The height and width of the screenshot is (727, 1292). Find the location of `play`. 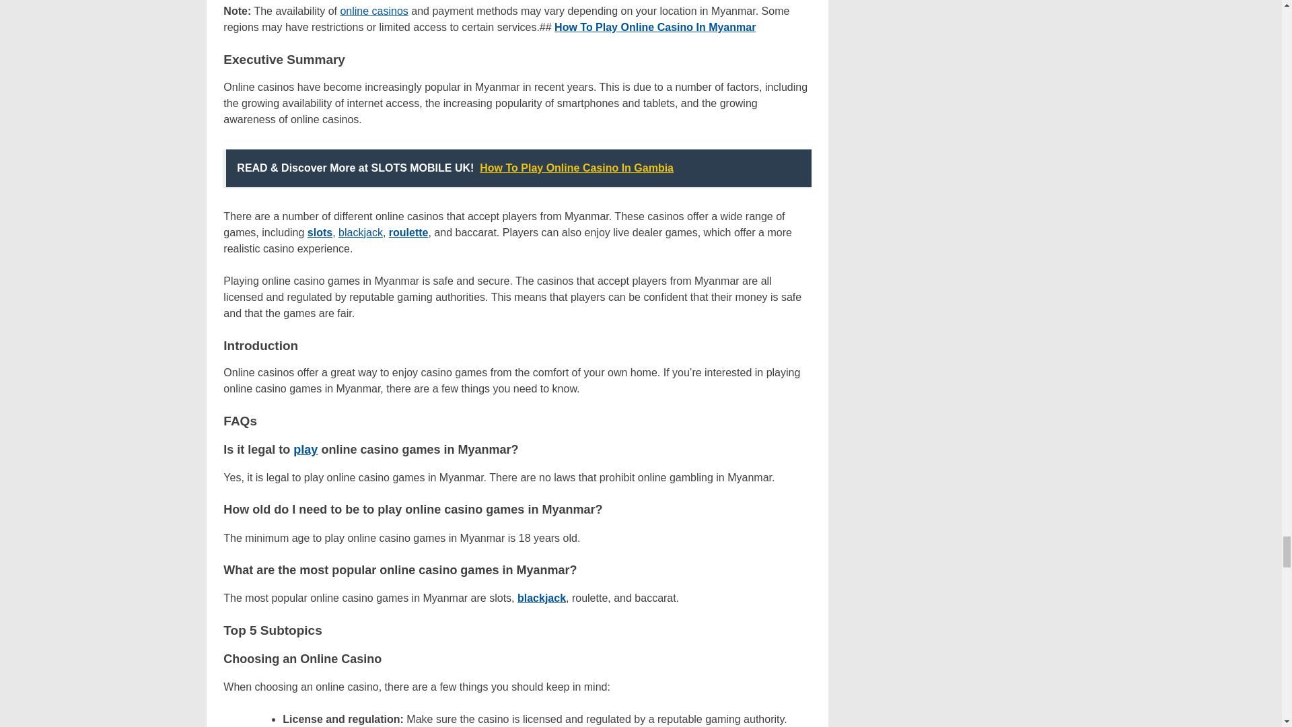

play is located at coordinates (306, 450).